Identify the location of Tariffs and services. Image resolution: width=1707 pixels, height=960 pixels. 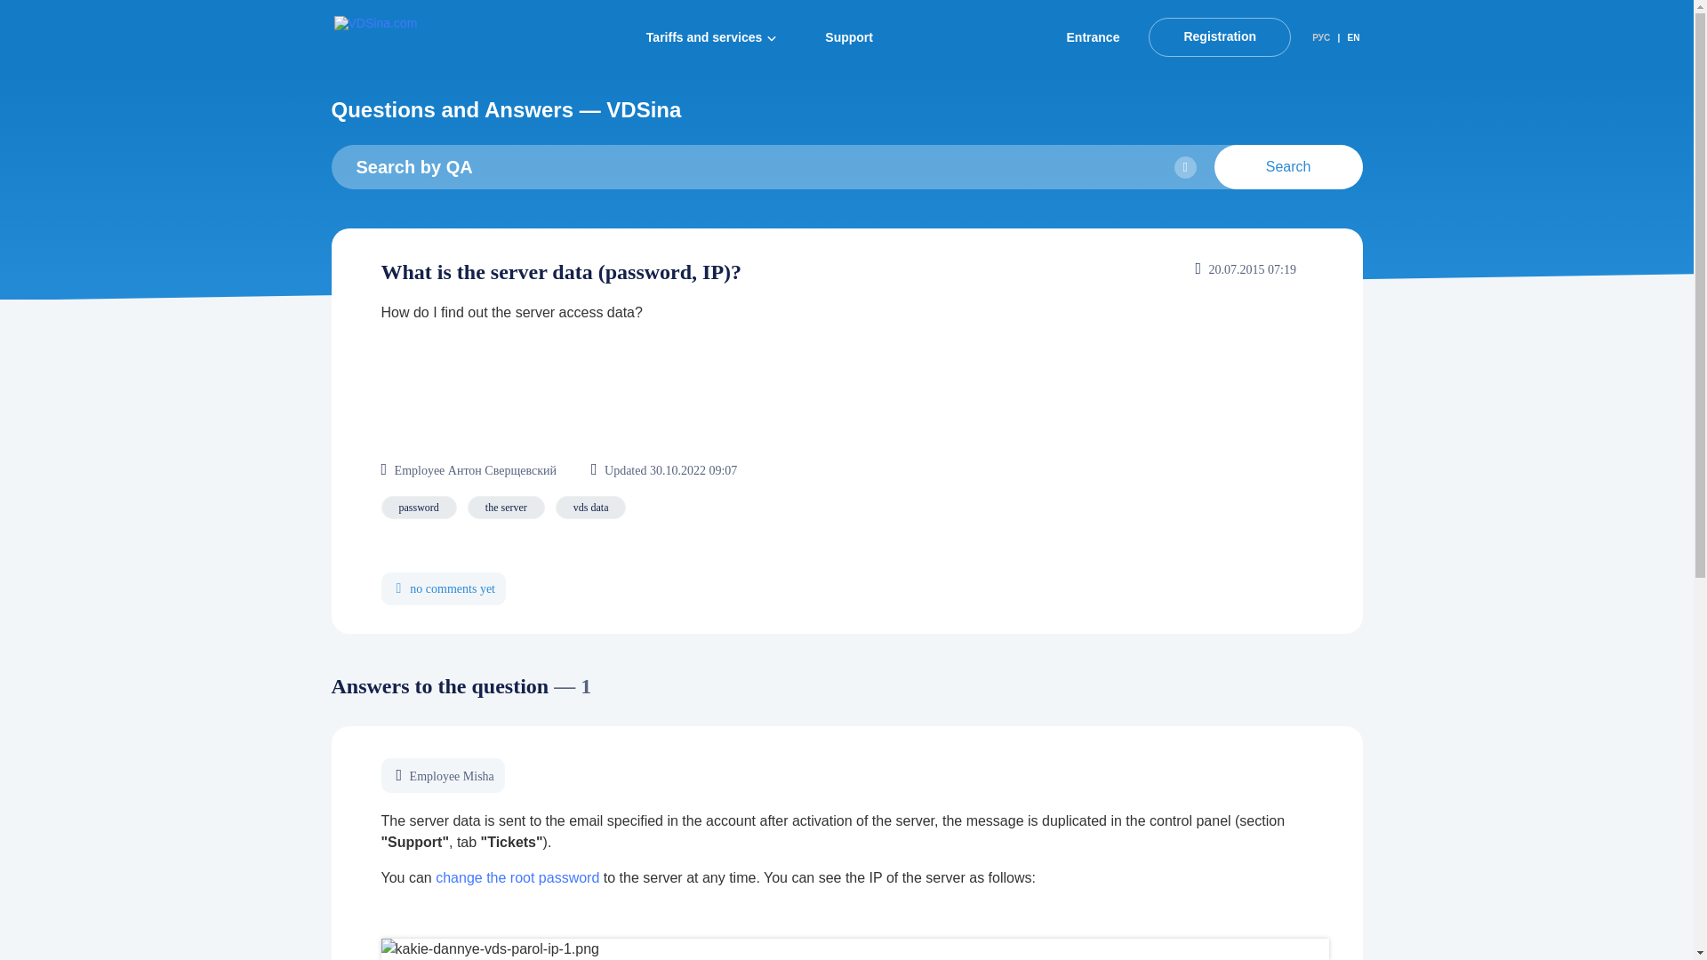
(711, 37).